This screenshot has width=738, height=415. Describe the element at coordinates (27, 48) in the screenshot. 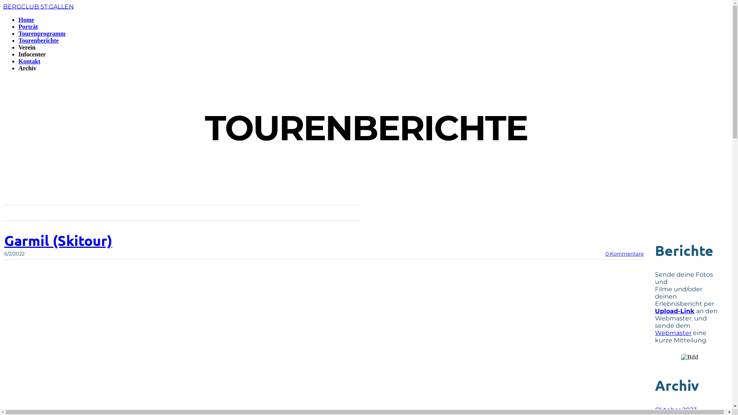

I see `Verein` at that location.